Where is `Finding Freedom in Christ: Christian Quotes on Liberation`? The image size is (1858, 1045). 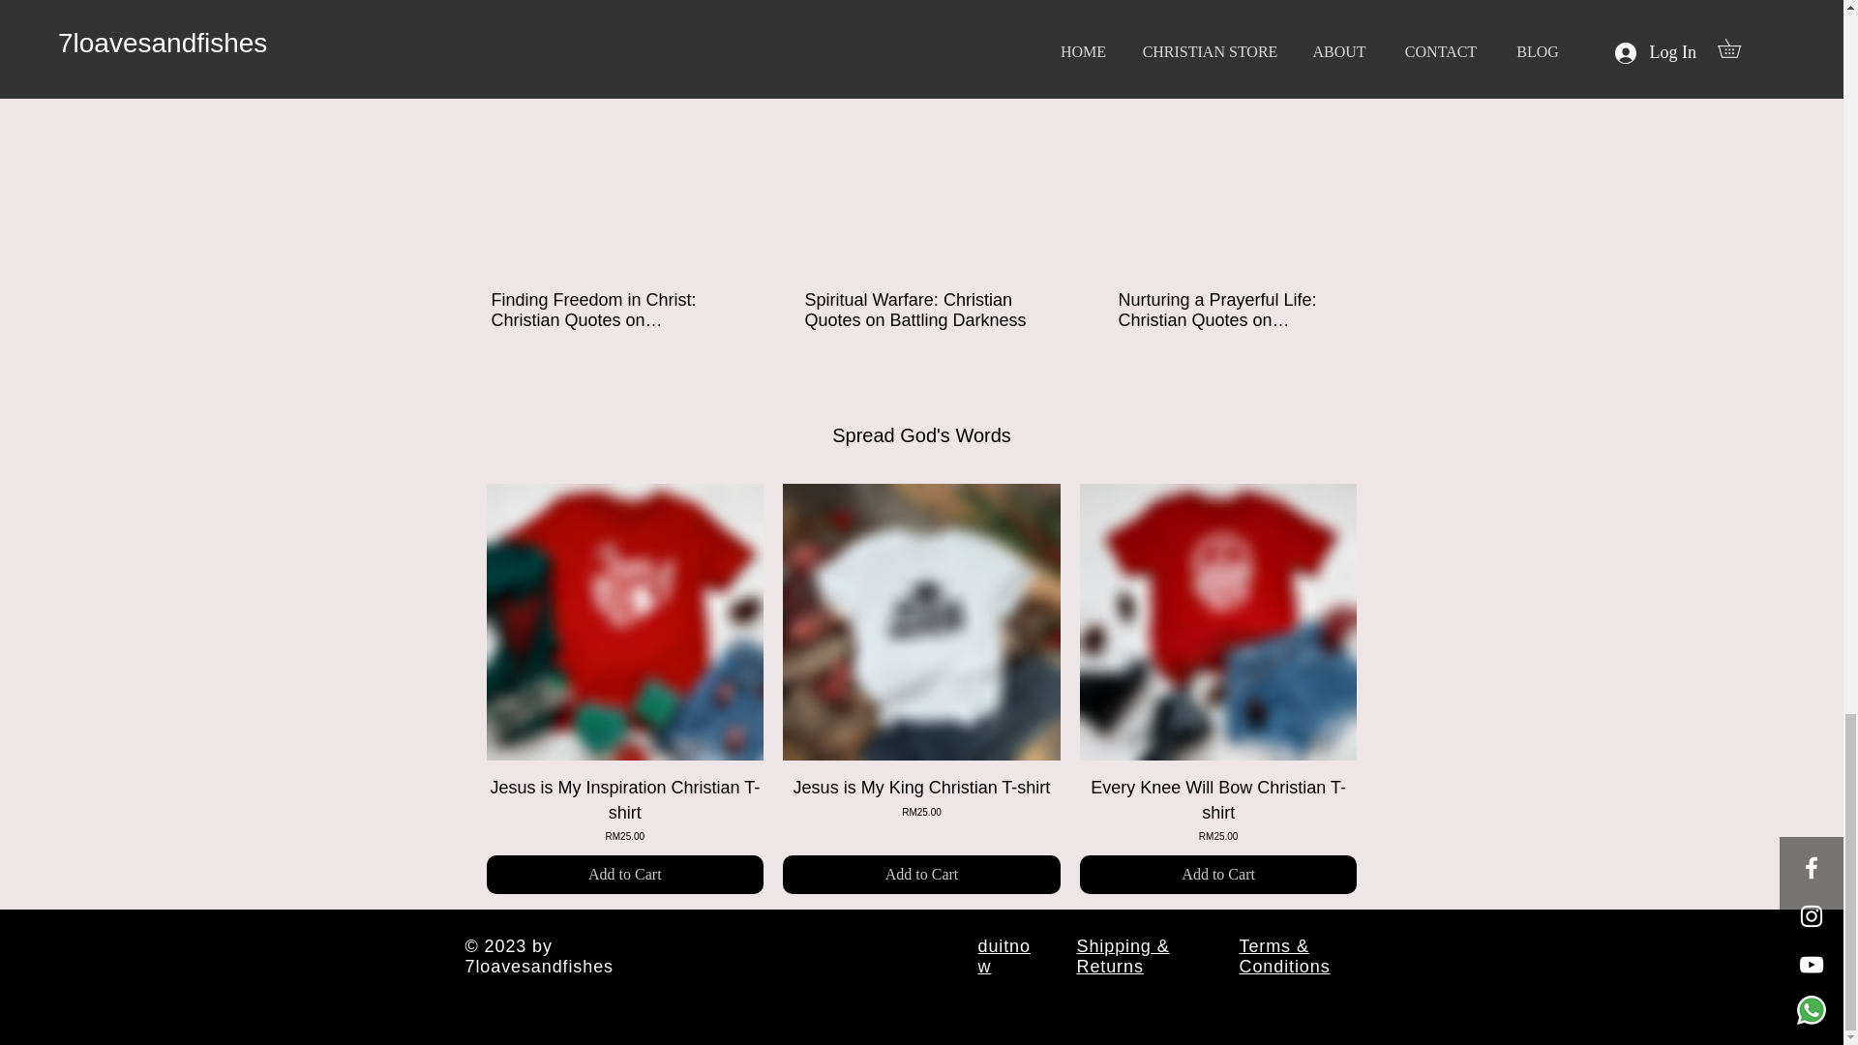 Finding Freedom in Christ: Christian Quotes on Liberation is located at coordinates (1218, 809).